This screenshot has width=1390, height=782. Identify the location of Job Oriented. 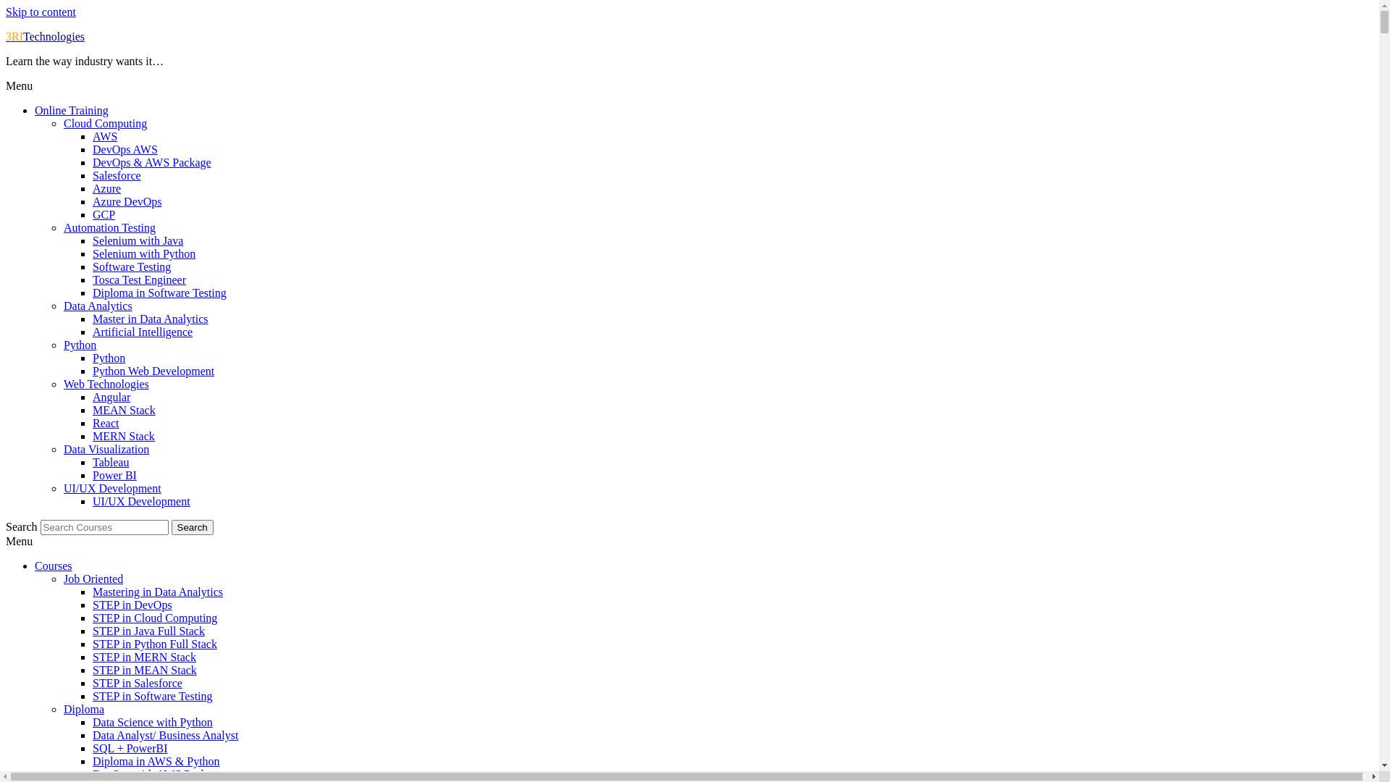
(93, 579).